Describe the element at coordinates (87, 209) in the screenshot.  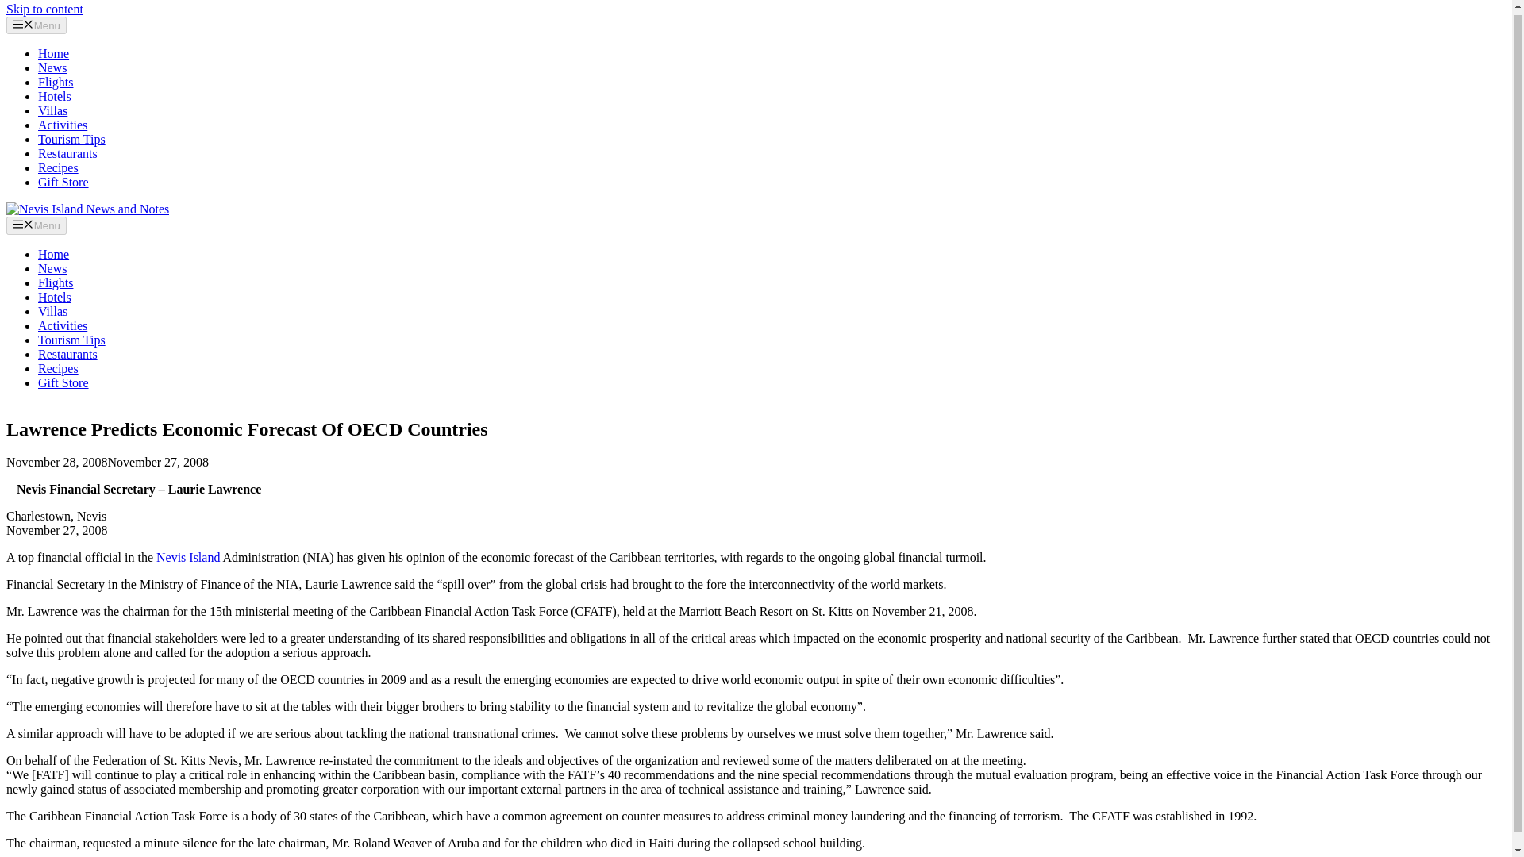
I see `Nevis Island News and Notes` at that location.